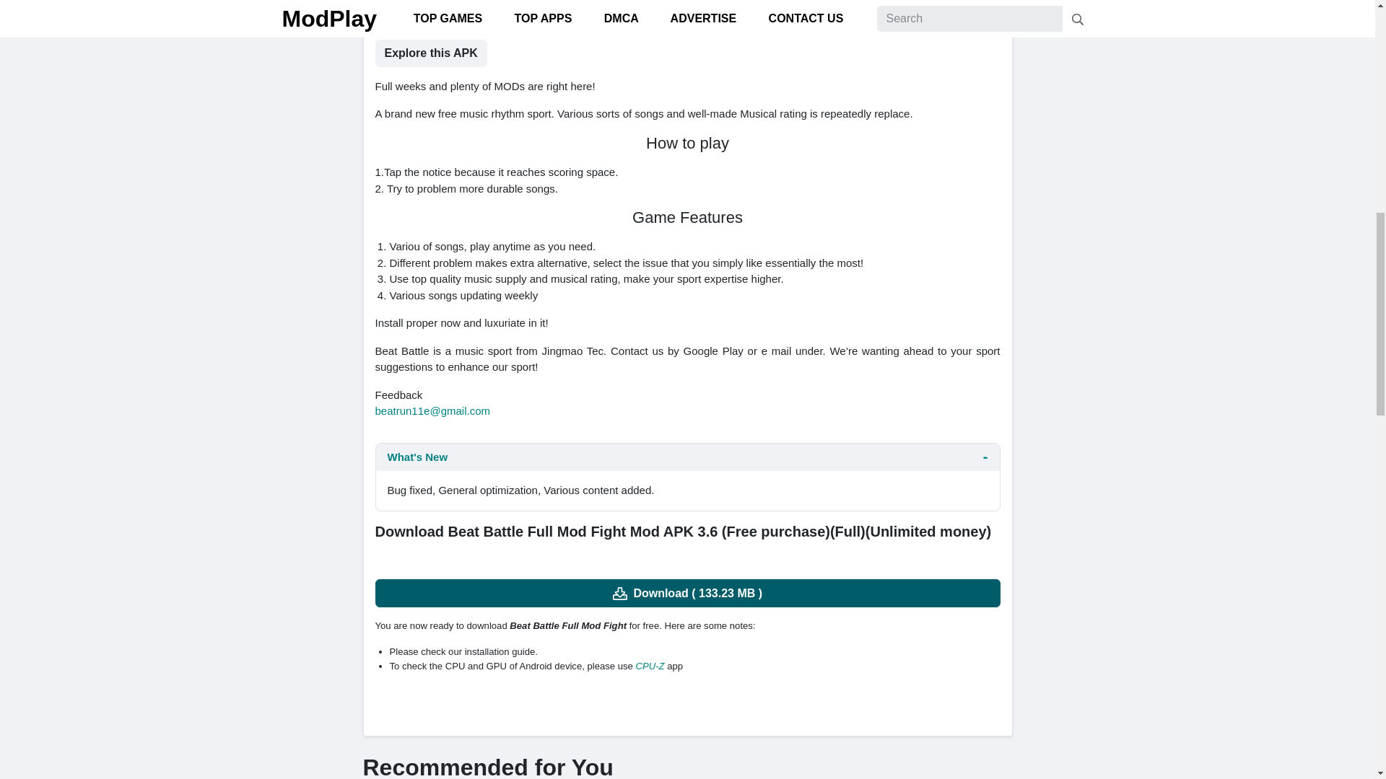 The height and width of the screenshot is (779, 1386). What do you see at coordinates (650, 665) in the screenshot?
I see `CPU-Z` at bounding box center [650, 665].